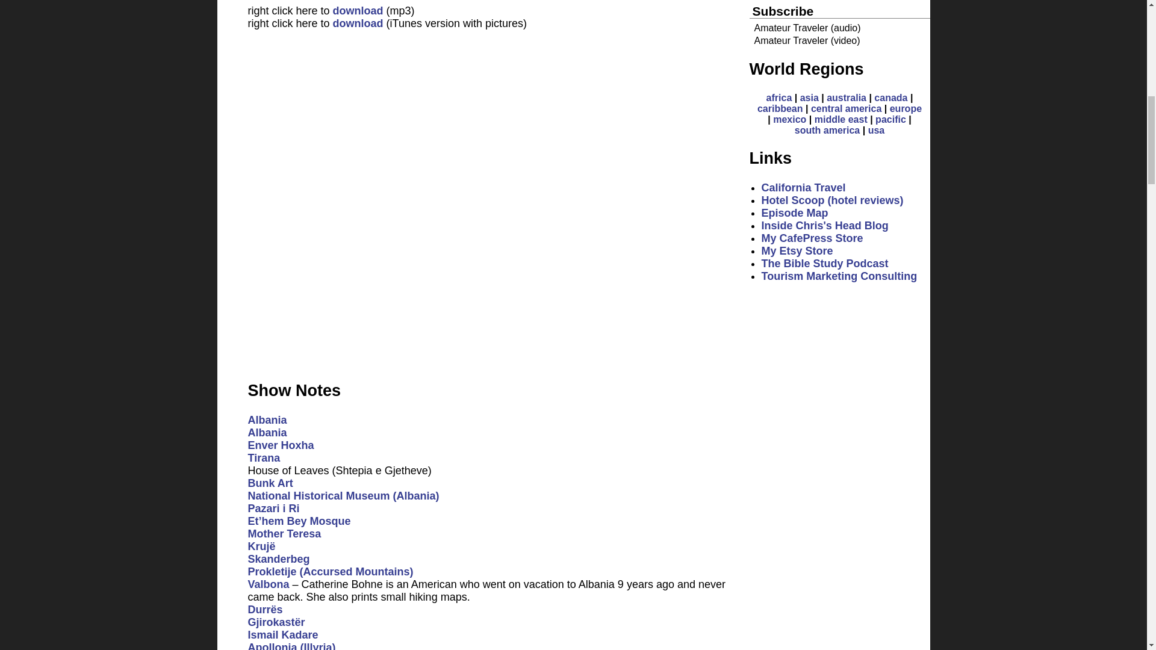 This screenshot has width=1156, height=650. Describe the element at coordinates (267, 420) in the screenshot. I see `Albania` at that location.